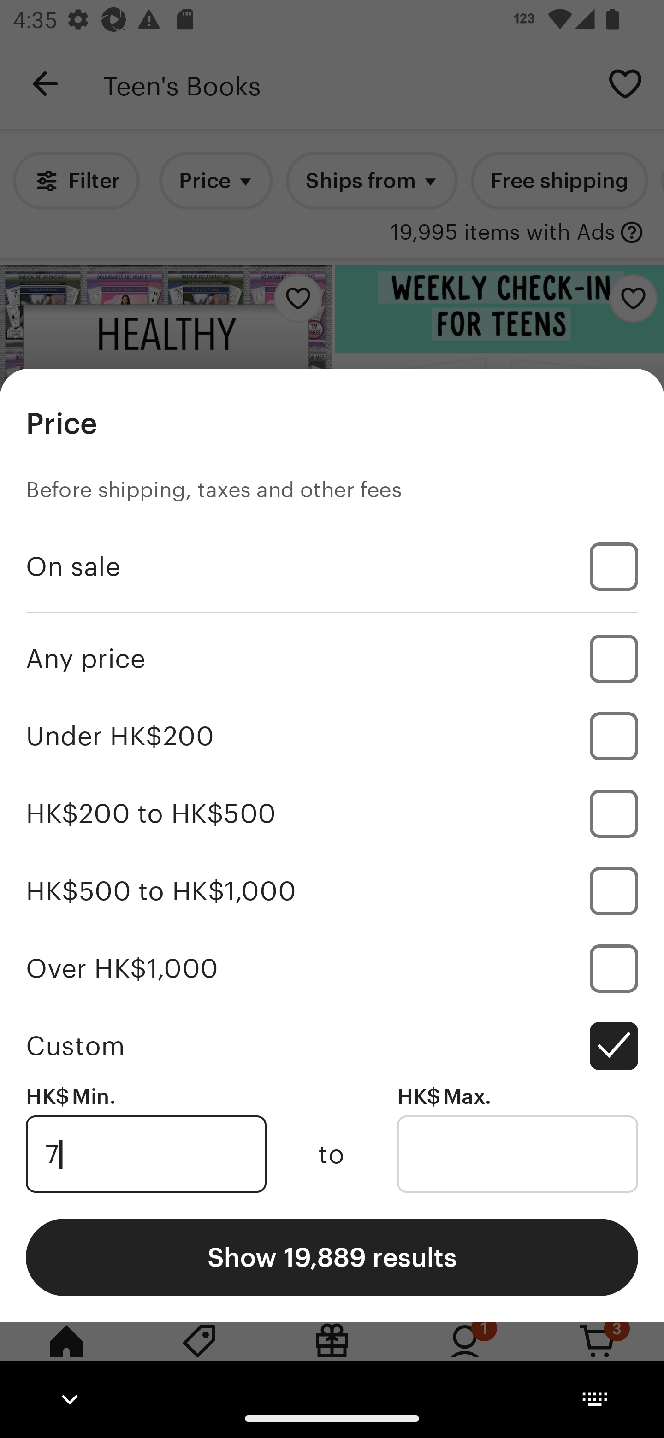  What do you see at coordinates (332, 968) in the screenshot?
I see `Over HK$1,000` at bounding box center [332, 968].